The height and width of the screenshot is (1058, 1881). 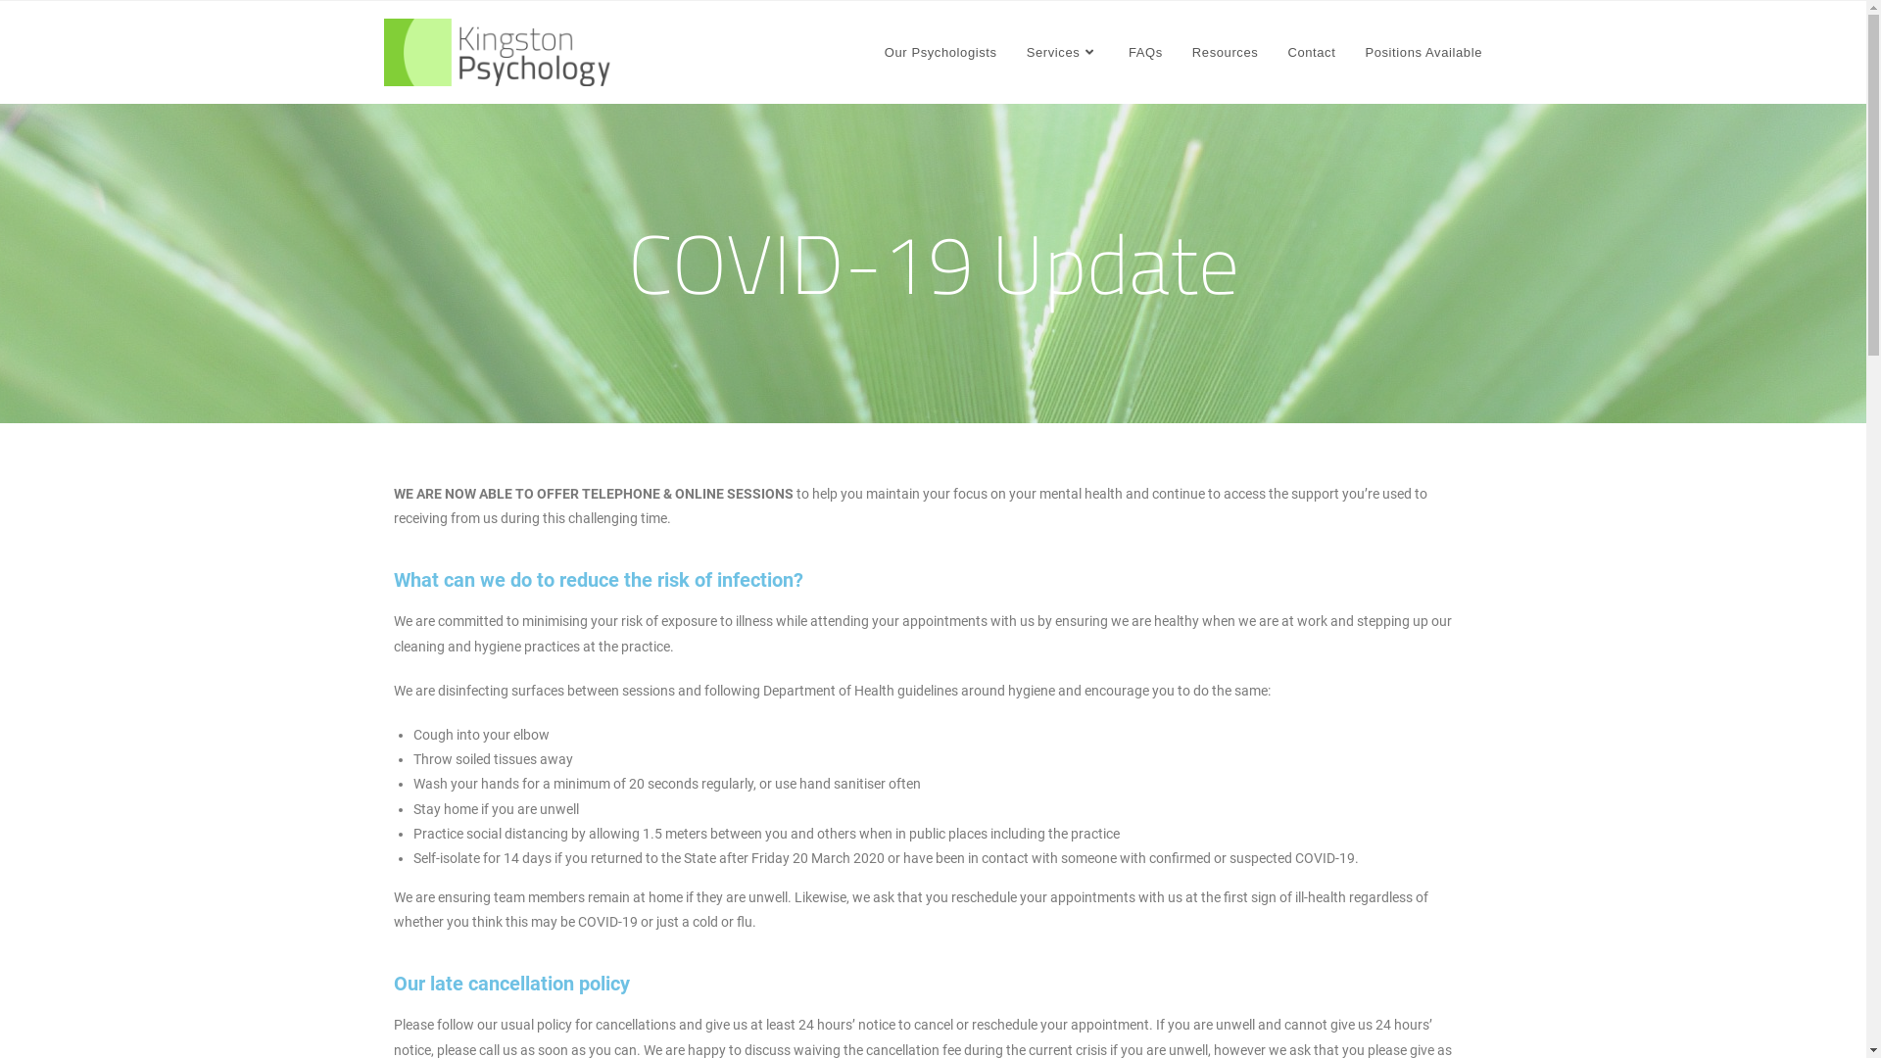 What do you see at coordinates (1063, 53) in the screenshot?
I see `Services` at bounding box center [1063, 53].